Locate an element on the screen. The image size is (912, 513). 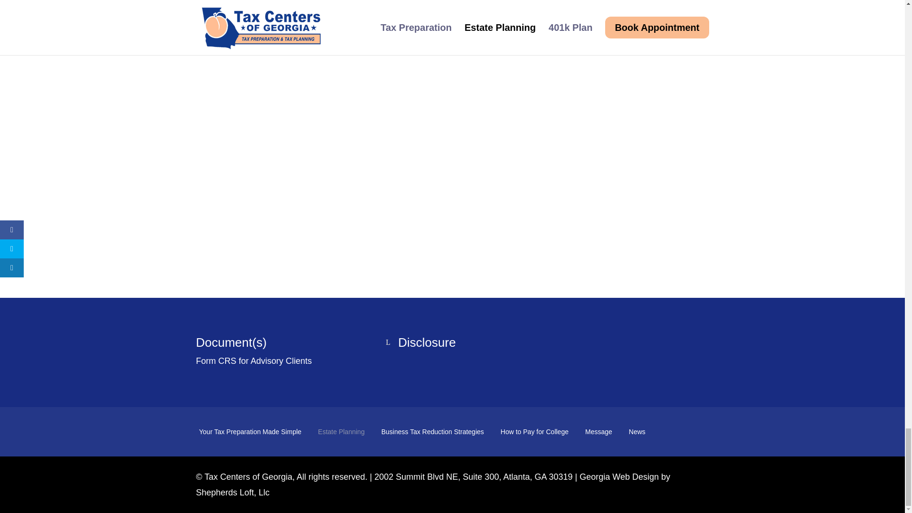
Estate Planning is located at coordinates (342, 433).